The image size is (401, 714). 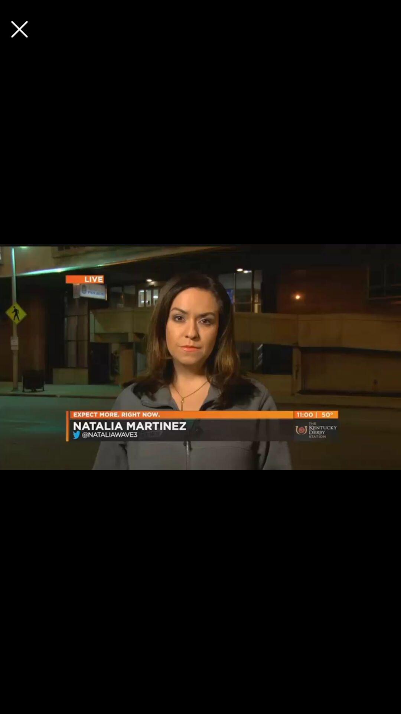 I want to click on close, so click(x=19, y=29).